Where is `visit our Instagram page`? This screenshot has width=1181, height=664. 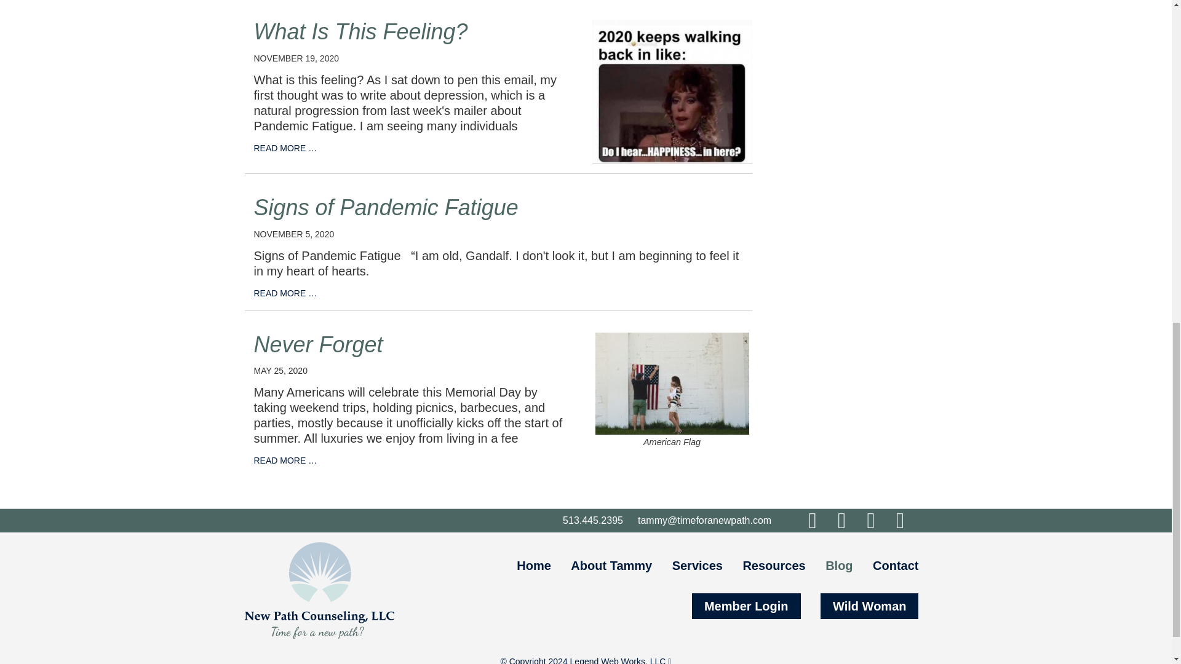 visit our Instagram page is located at coordinates (841, 521).